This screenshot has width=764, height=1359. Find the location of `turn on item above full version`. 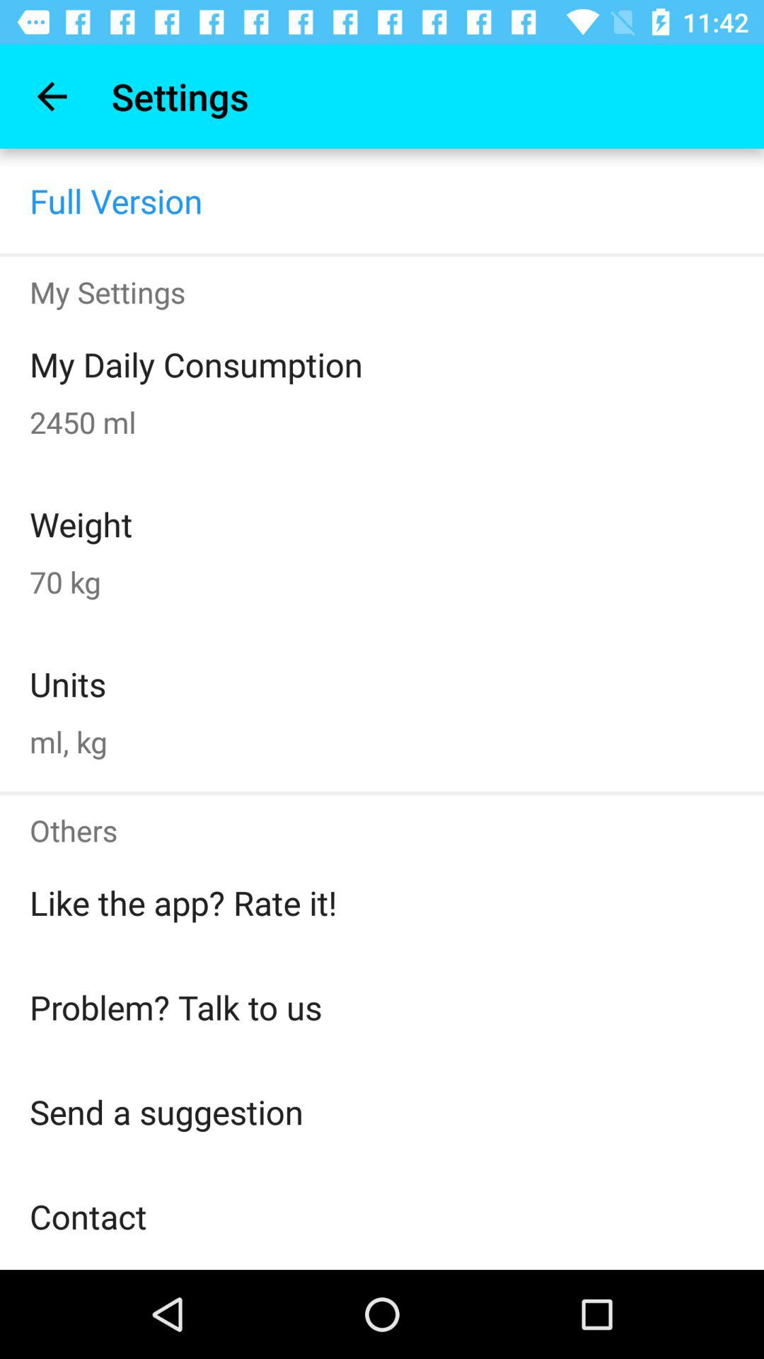

turn on item above full version is located at coordinates (52, 96).